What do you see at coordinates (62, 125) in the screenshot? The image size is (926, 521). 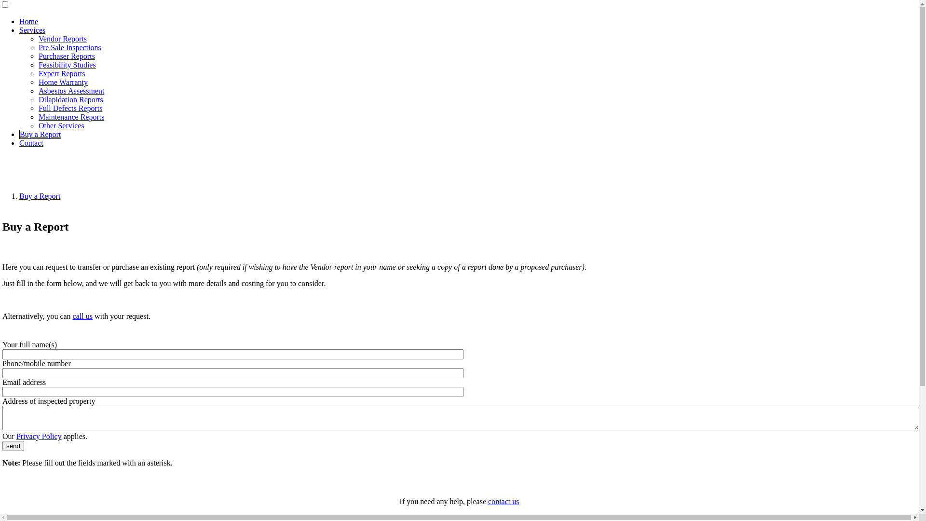 I see `Other Services` at bounding box center [62, 125].